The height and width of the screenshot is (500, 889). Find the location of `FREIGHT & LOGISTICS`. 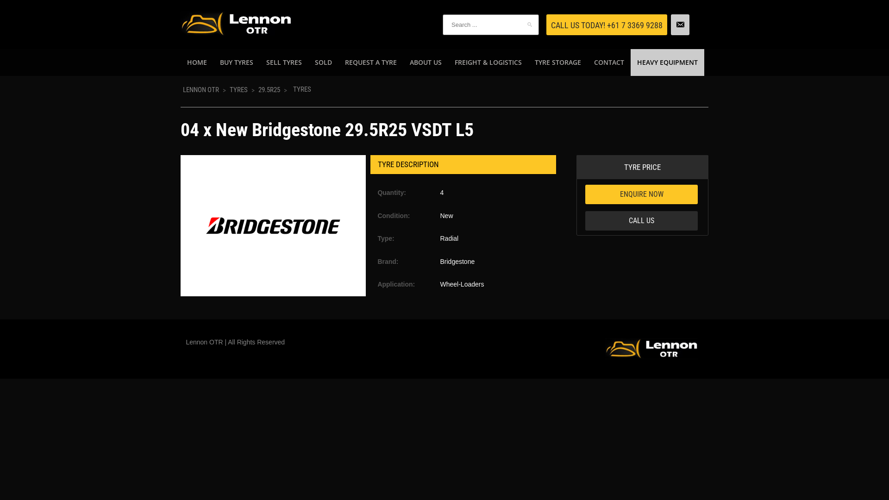

FREIGHT & LOGISTICS is located at coordinates (488, 62).